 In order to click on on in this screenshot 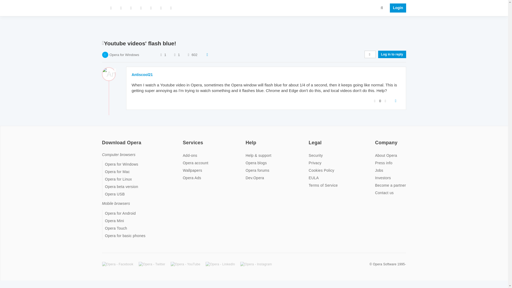, I will do `click(247, 139)`.